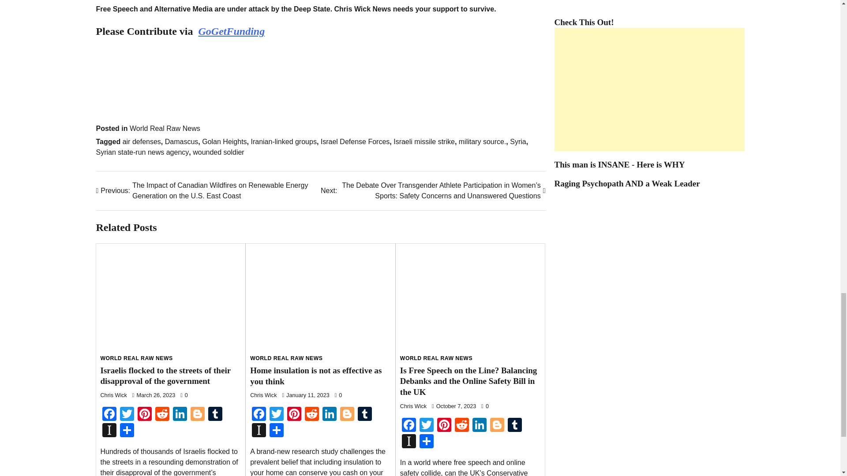 This screenshot has height=476, width=847. What do you see at coordinates (224, 142) in the screenshot?
I see `Golan Heights` at bounding box center [224, 142].